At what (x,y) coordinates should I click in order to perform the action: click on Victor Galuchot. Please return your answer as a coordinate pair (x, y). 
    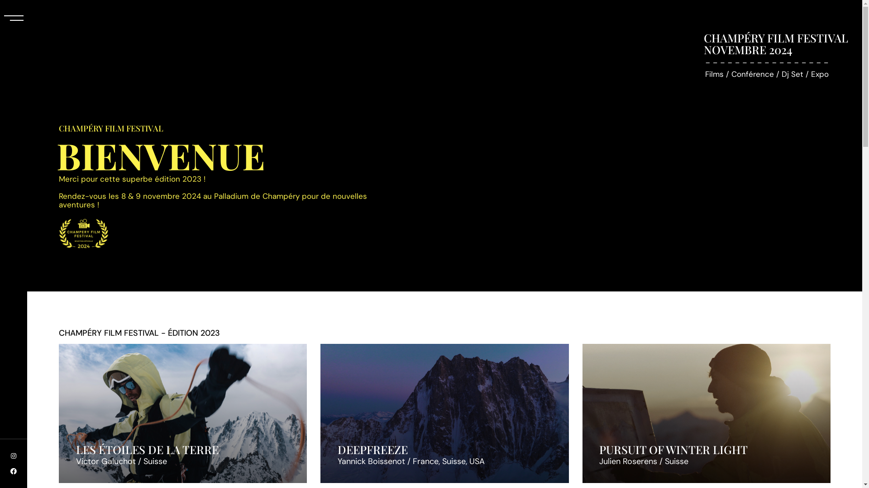
    Looking at the image, I should click on (106, 462).